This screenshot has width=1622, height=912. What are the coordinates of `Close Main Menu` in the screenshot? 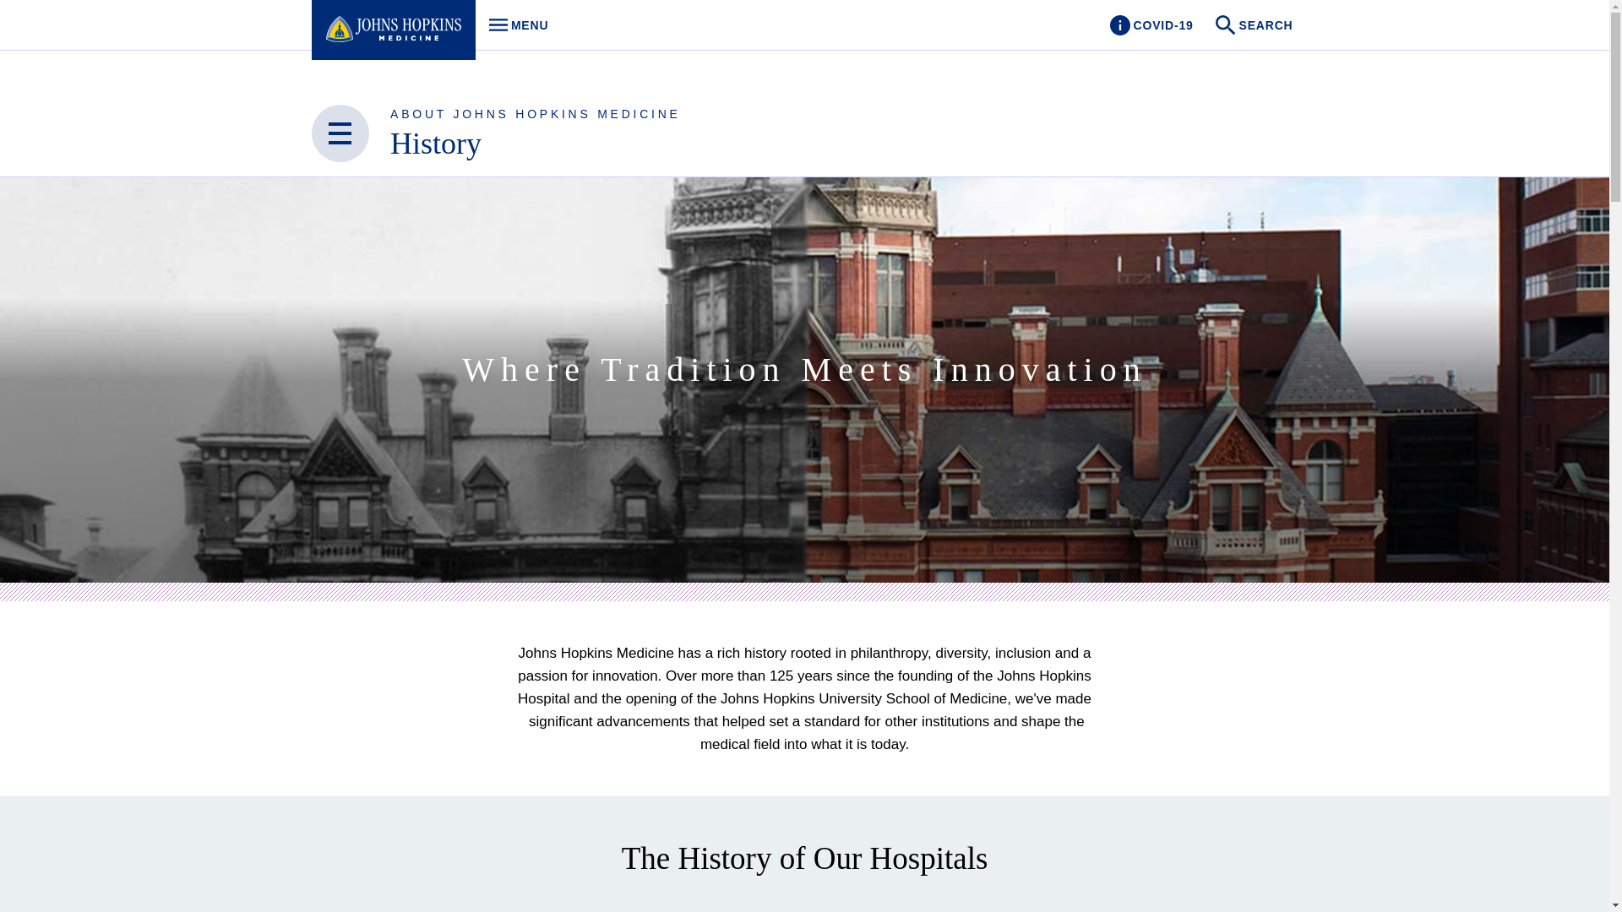 It's located at (340, 133).